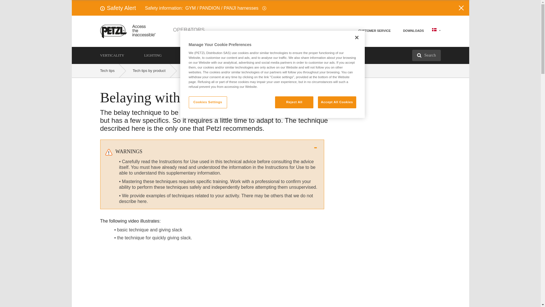 The width and height of the screenshot is (545, 307). Describe the element at coordinates (413, 31) in the screenshot. I see `DOWNLOADS` at that location.